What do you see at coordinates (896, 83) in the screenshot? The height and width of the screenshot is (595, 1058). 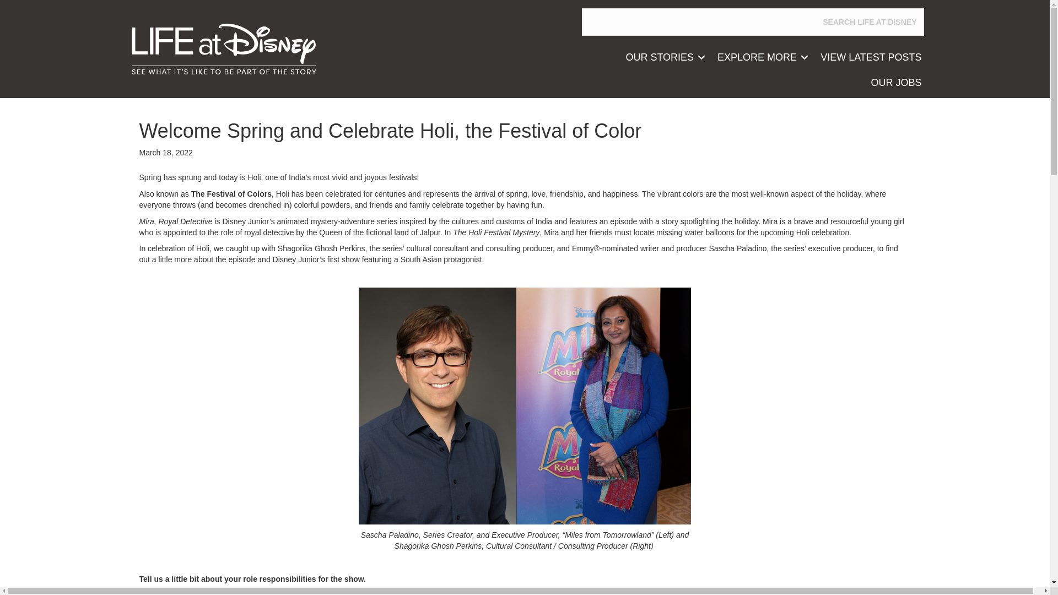 I see `OUR JOBS` at bounding box center [896, 83].